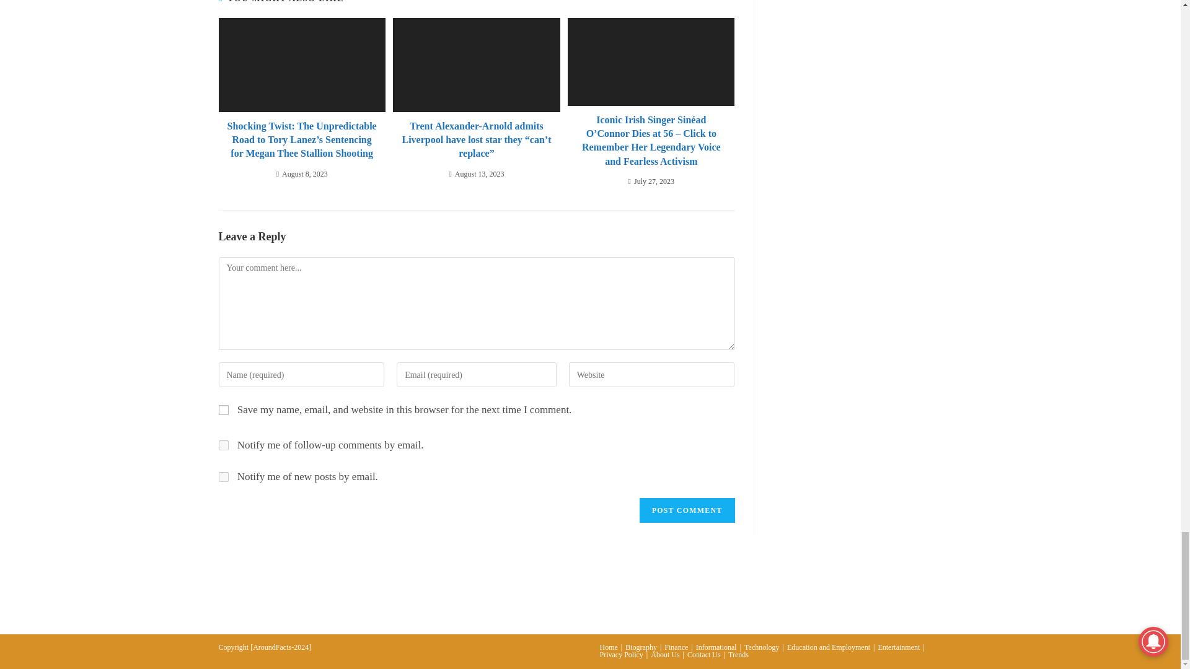 This screenshot has width=1190, height=669. What do you see at coordinates (223, 445) in the screenshot?
I see `subscribe` at bounding box center [223, 445].